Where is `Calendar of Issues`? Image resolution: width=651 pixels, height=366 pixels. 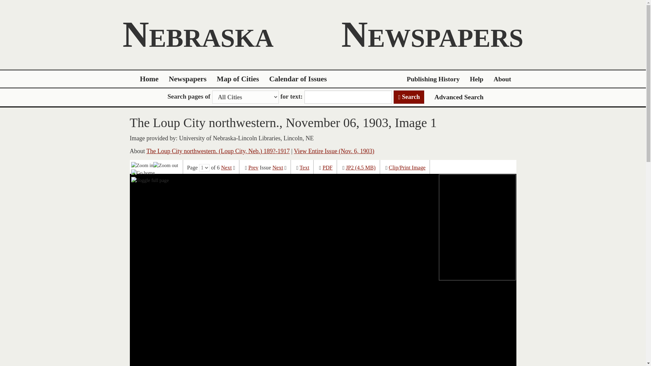 Calendar of Issues is located at coordinates (298, 79).